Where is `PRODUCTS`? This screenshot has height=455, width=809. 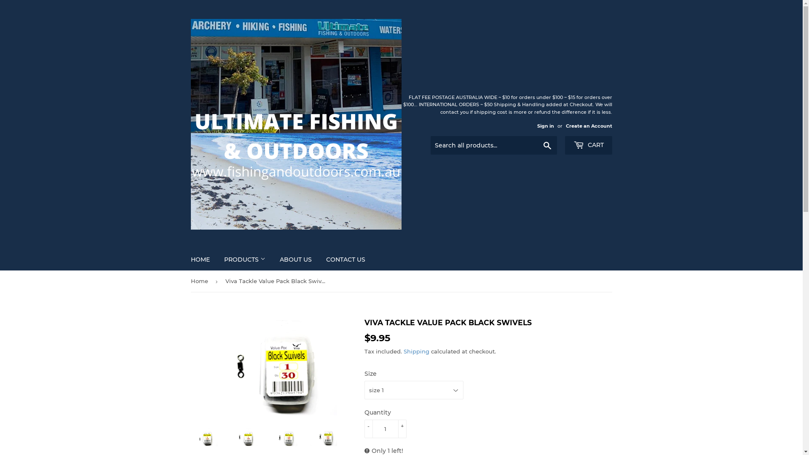 PRODUCTS is located at coordinates (244, 260).